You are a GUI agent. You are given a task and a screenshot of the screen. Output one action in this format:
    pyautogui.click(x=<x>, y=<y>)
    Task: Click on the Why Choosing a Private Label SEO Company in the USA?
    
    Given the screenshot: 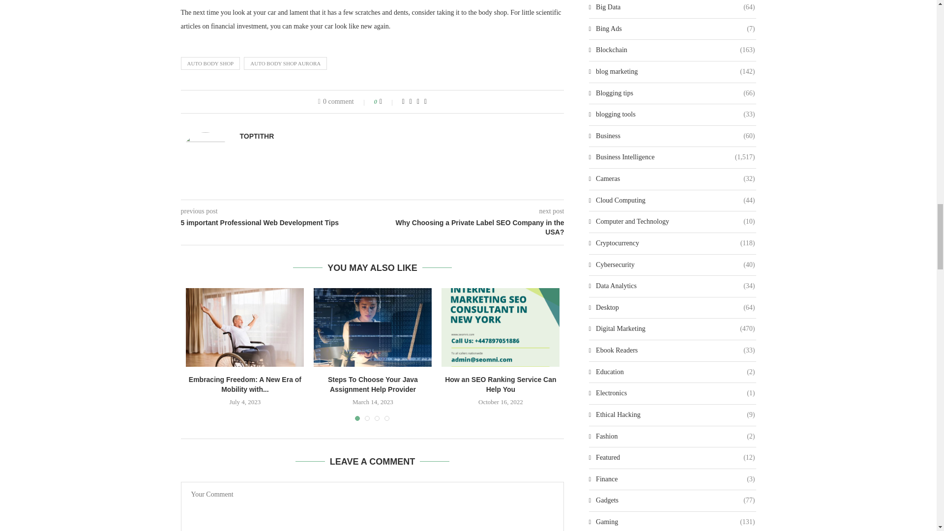 What is the action you would take?
    pyautogui.click(x=469, y=227)
    